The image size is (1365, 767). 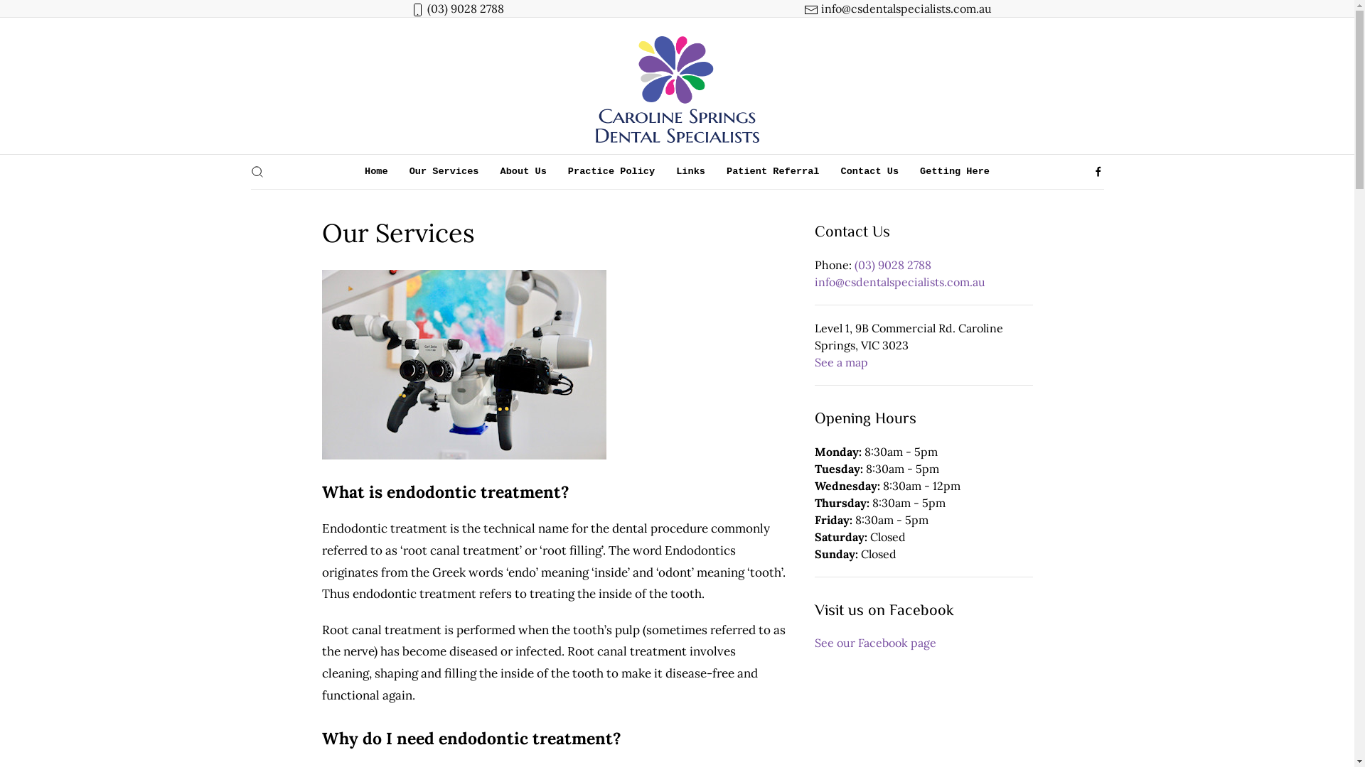 I want to click on info@csdentalspecialists.com.au, so click(x=900, y=282).